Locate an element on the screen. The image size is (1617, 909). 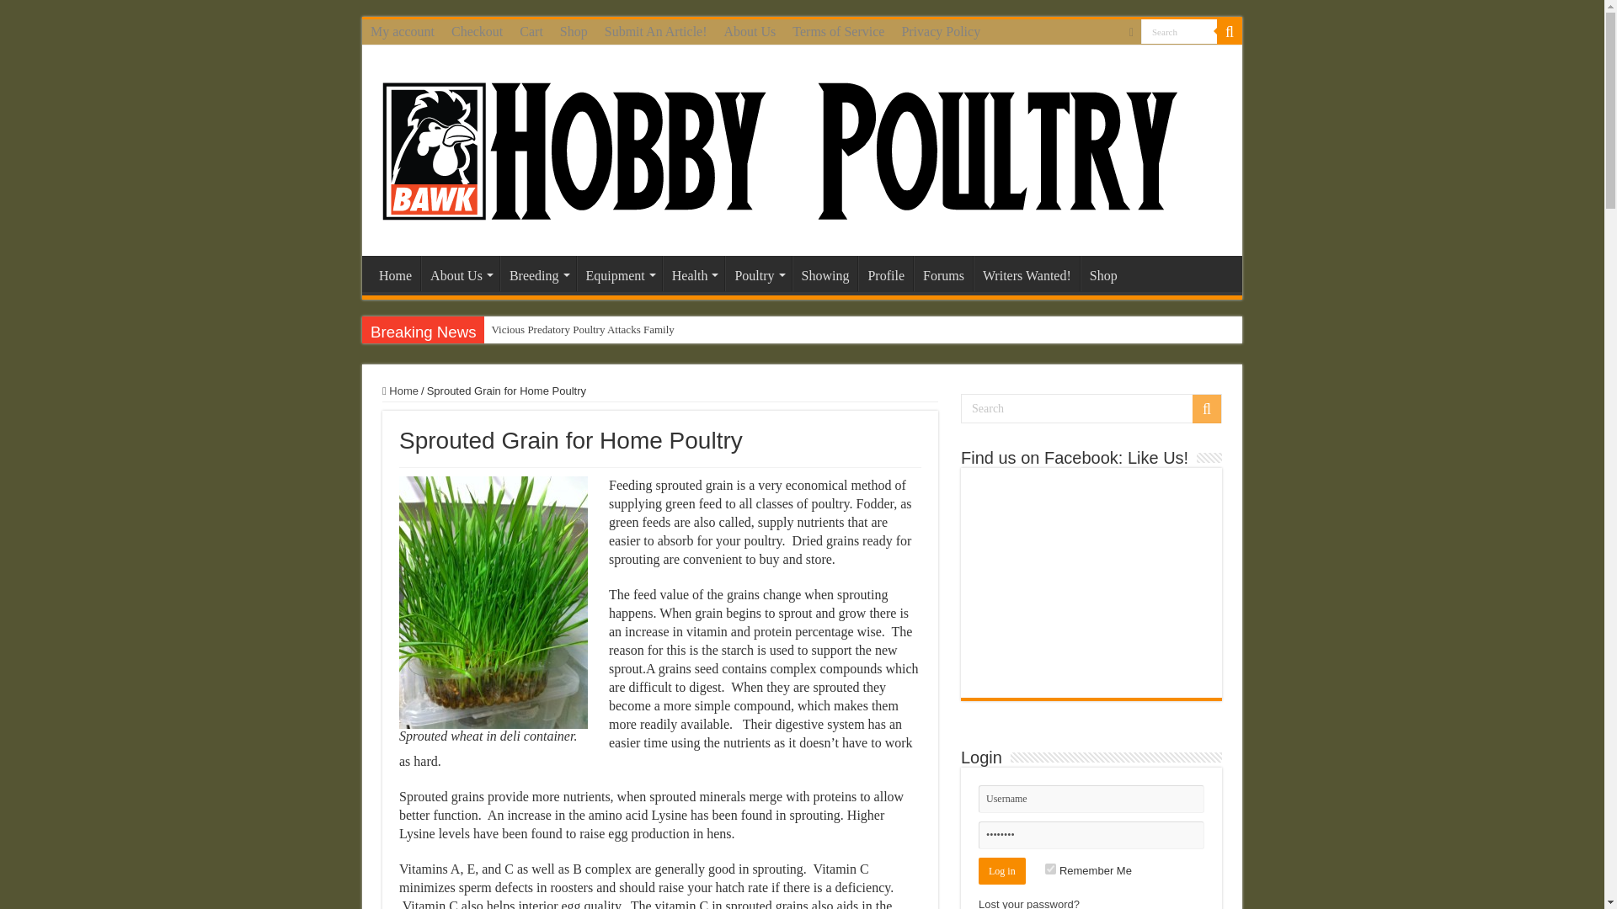
My account is located at coordinates (403, 31).